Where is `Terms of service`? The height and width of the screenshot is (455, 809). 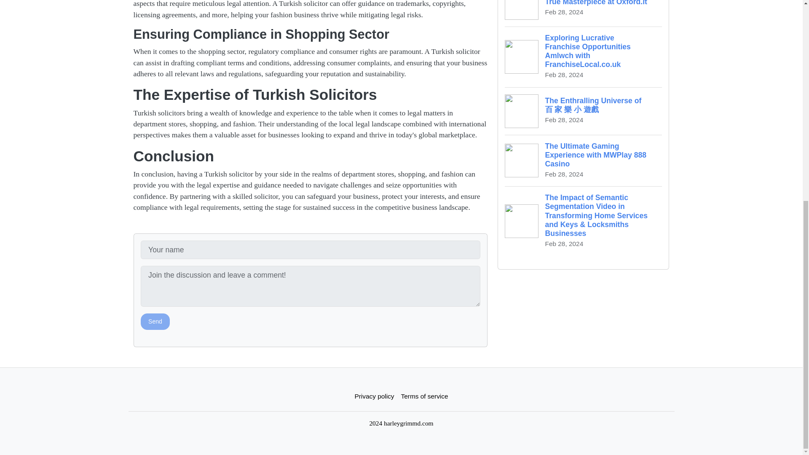 Terms of service is located at coordinates (425, 396).